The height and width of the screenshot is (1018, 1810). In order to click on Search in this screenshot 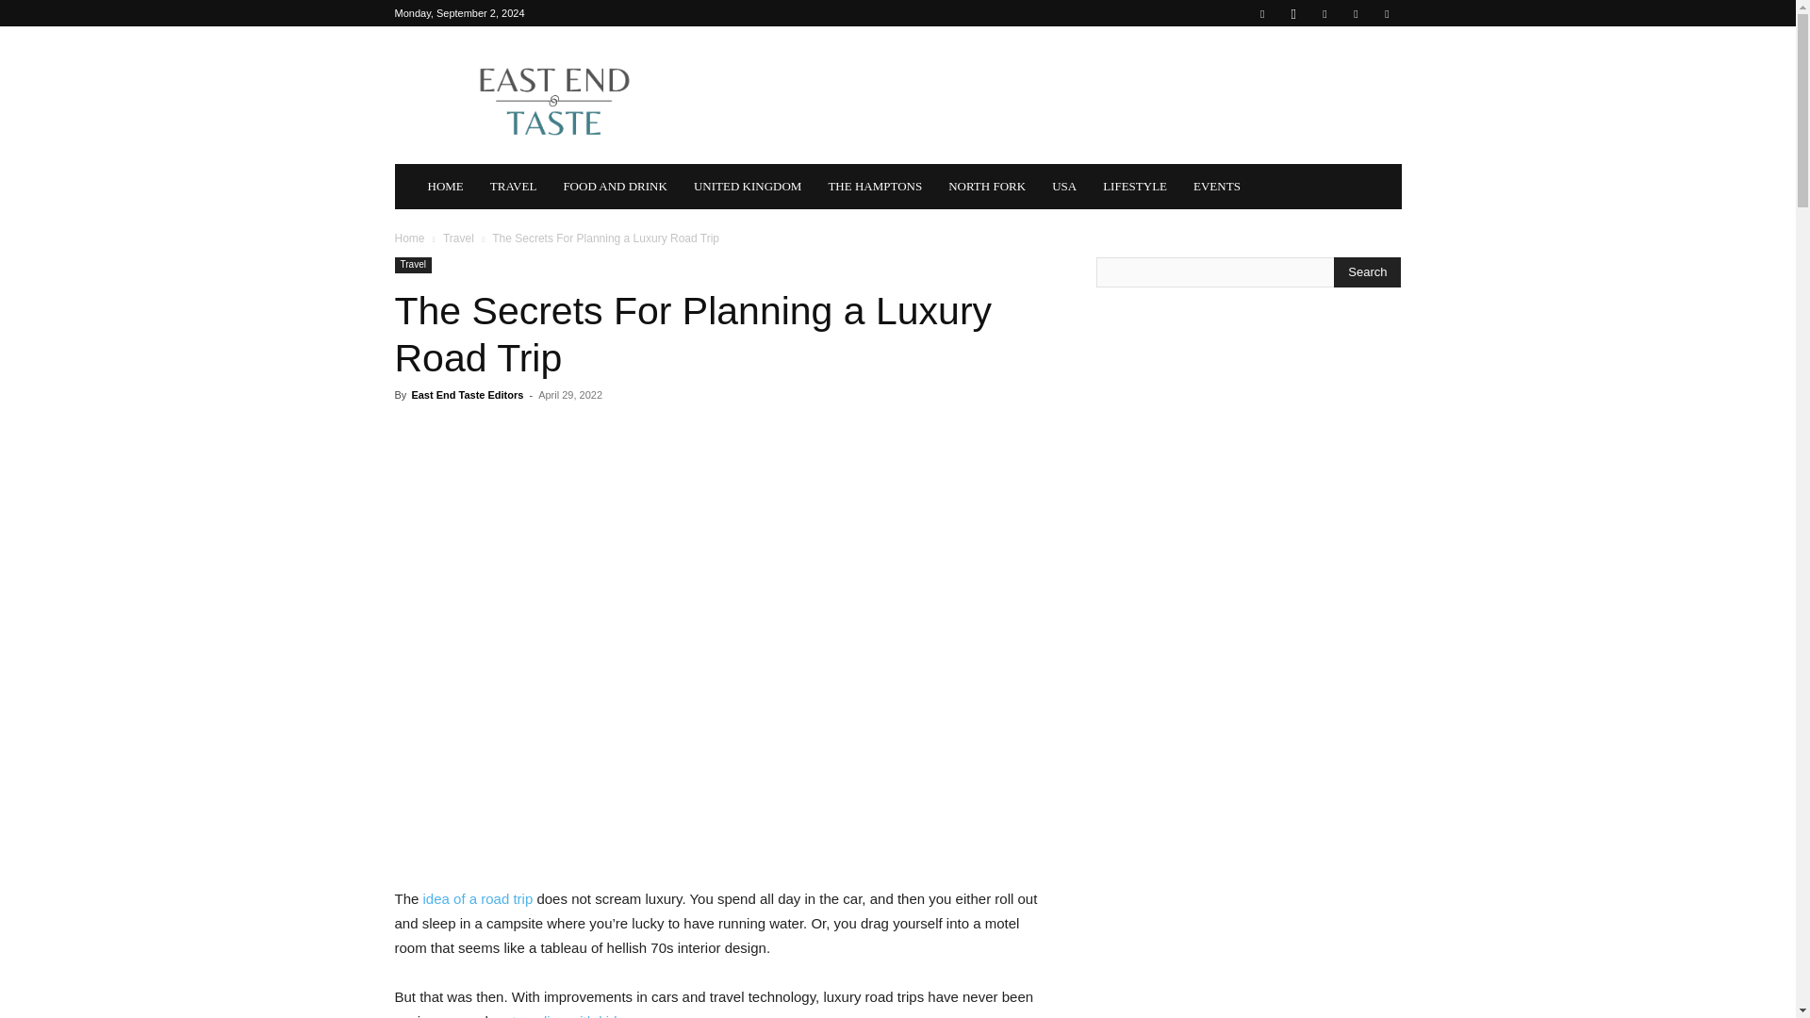, I will do `click(1367, 271)`.